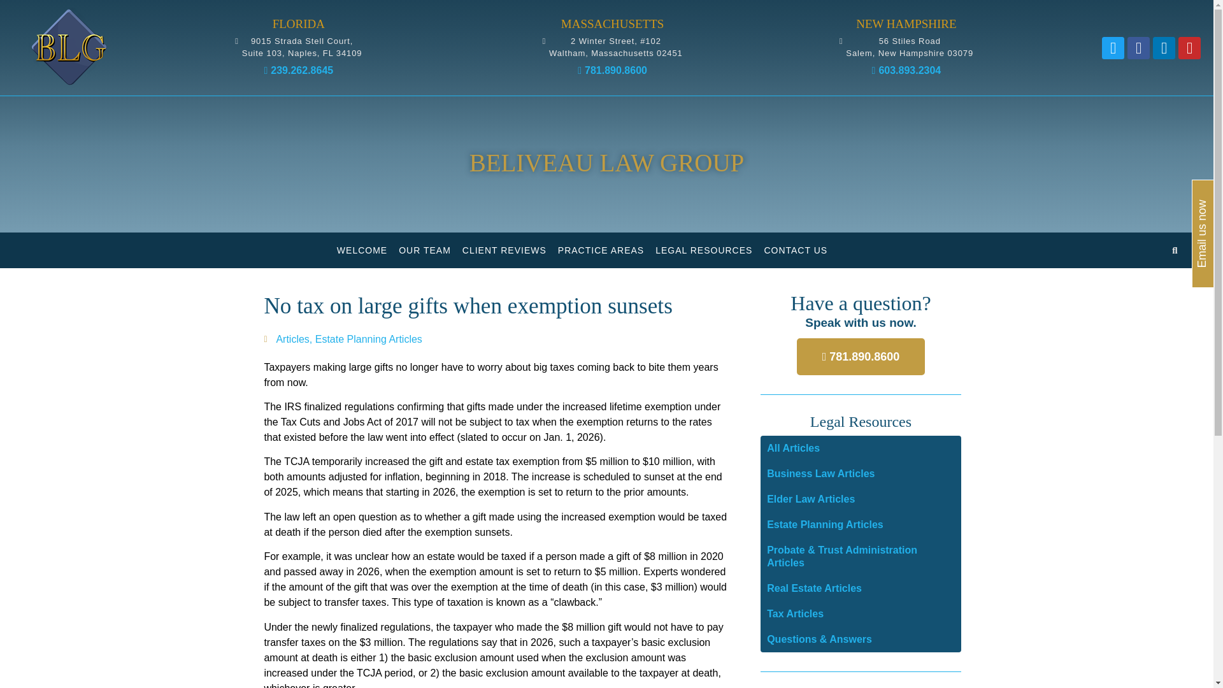  I want to click on 239.262.8645, so click(298, 69).